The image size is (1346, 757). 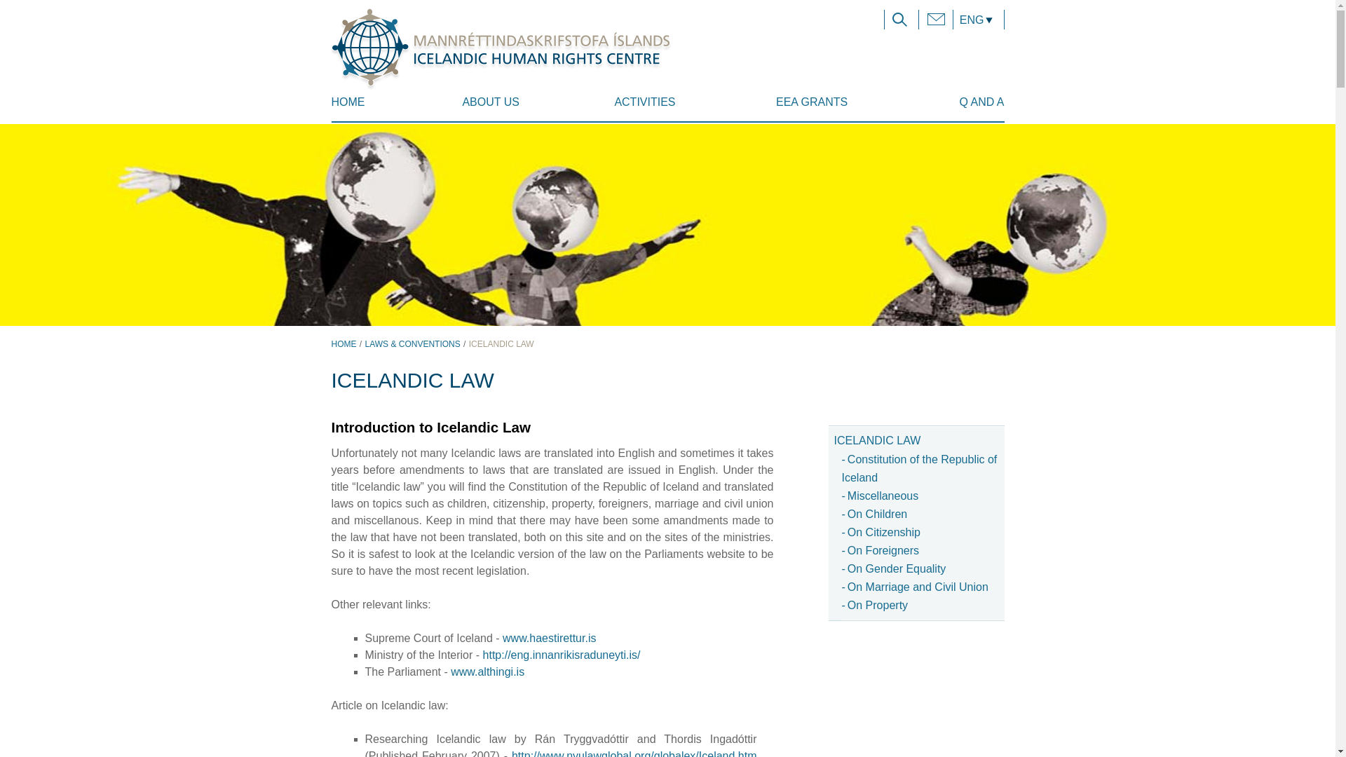 What do you see at coordinates (549, 638) in the screenshot?
I see `www.haestirettur.is` at bounding box center [549, 638].